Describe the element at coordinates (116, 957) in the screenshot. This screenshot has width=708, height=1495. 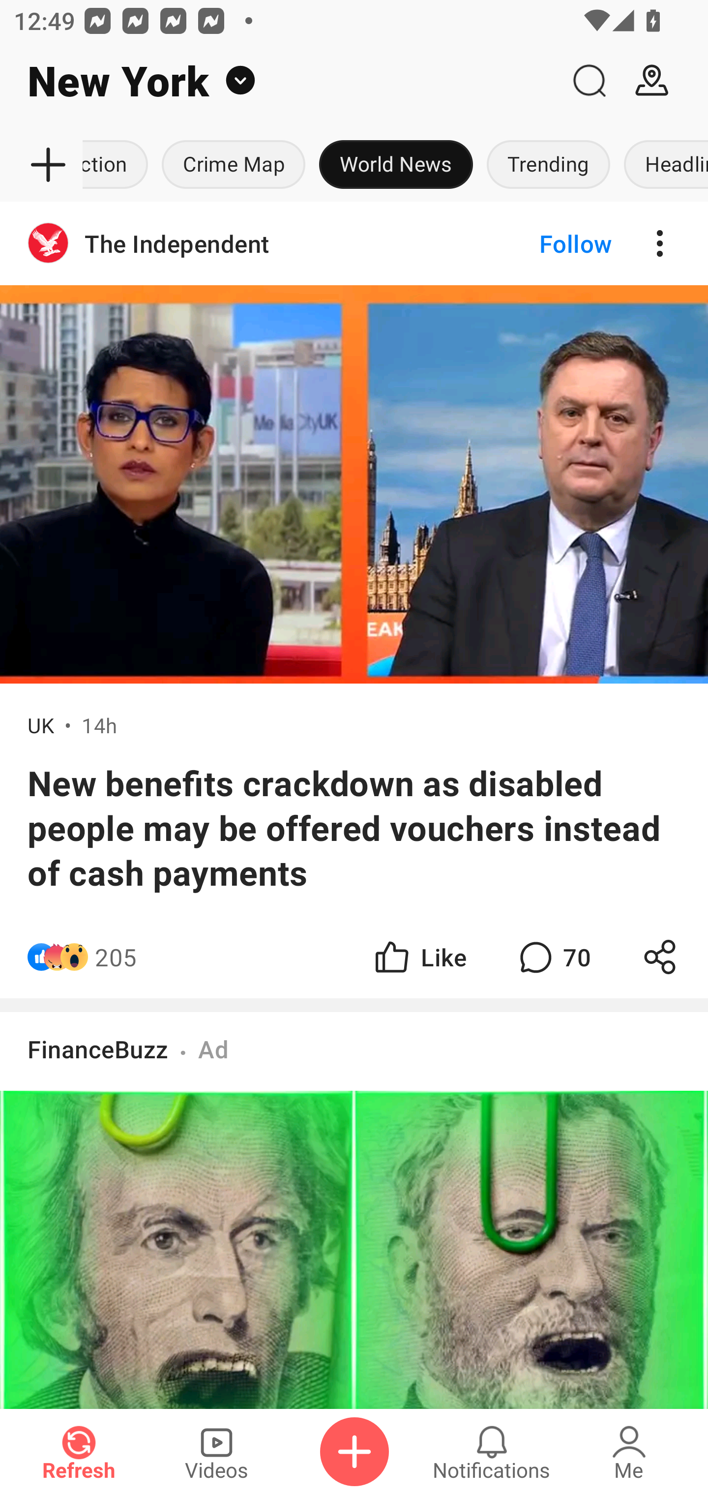
I see `205` at that location.